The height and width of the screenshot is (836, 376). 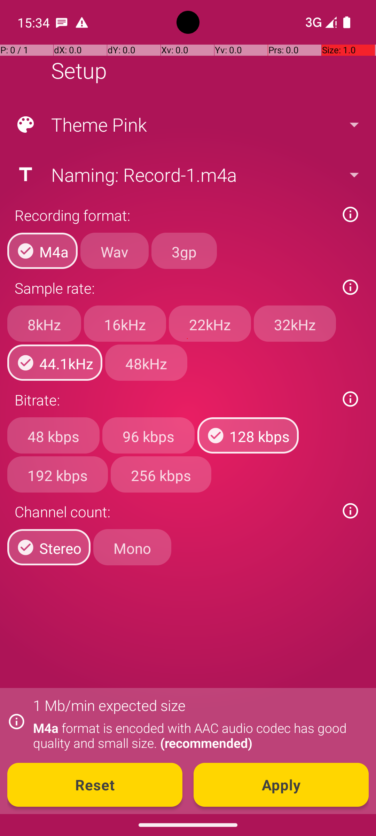 What do you see at coordinates (109, 705) in the screenshot?
I see `1 Mb/min expected size` at bounding box center [109, 705].